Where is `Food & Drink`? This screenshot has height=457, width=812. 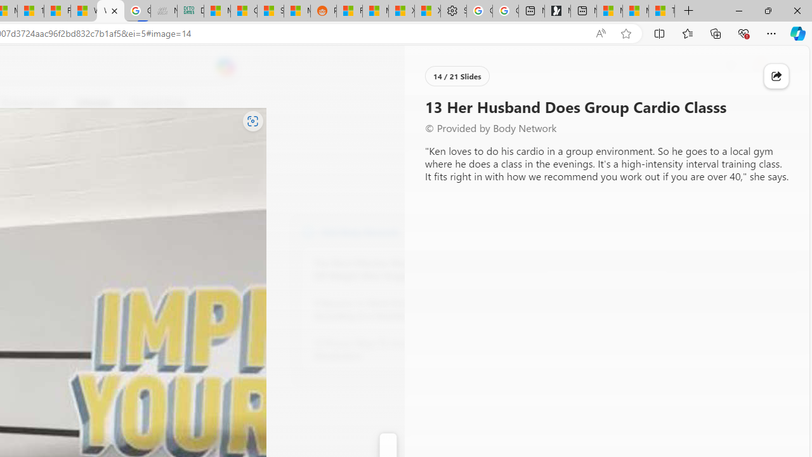
Food & Drink is located at coordinates (152, 103).